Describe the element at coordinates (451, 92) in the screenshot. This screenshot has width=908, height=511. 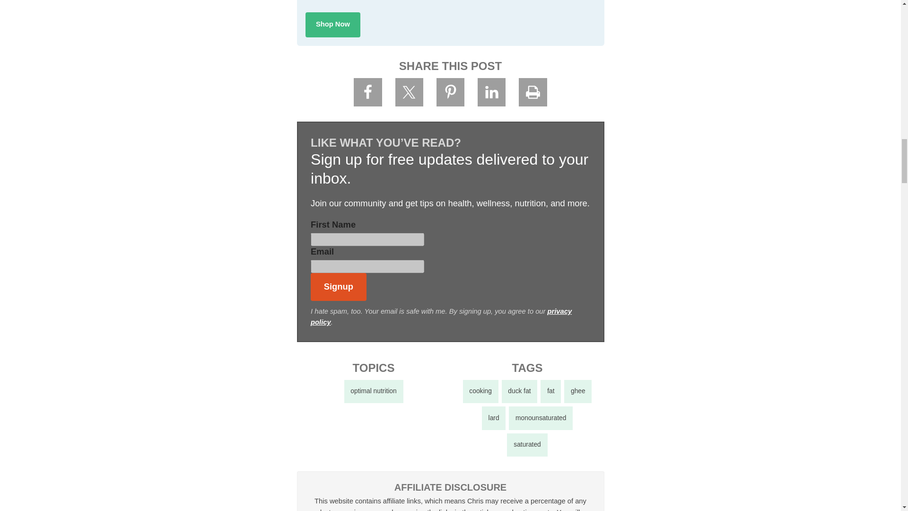
I see `Share on Pinterest` at that location.